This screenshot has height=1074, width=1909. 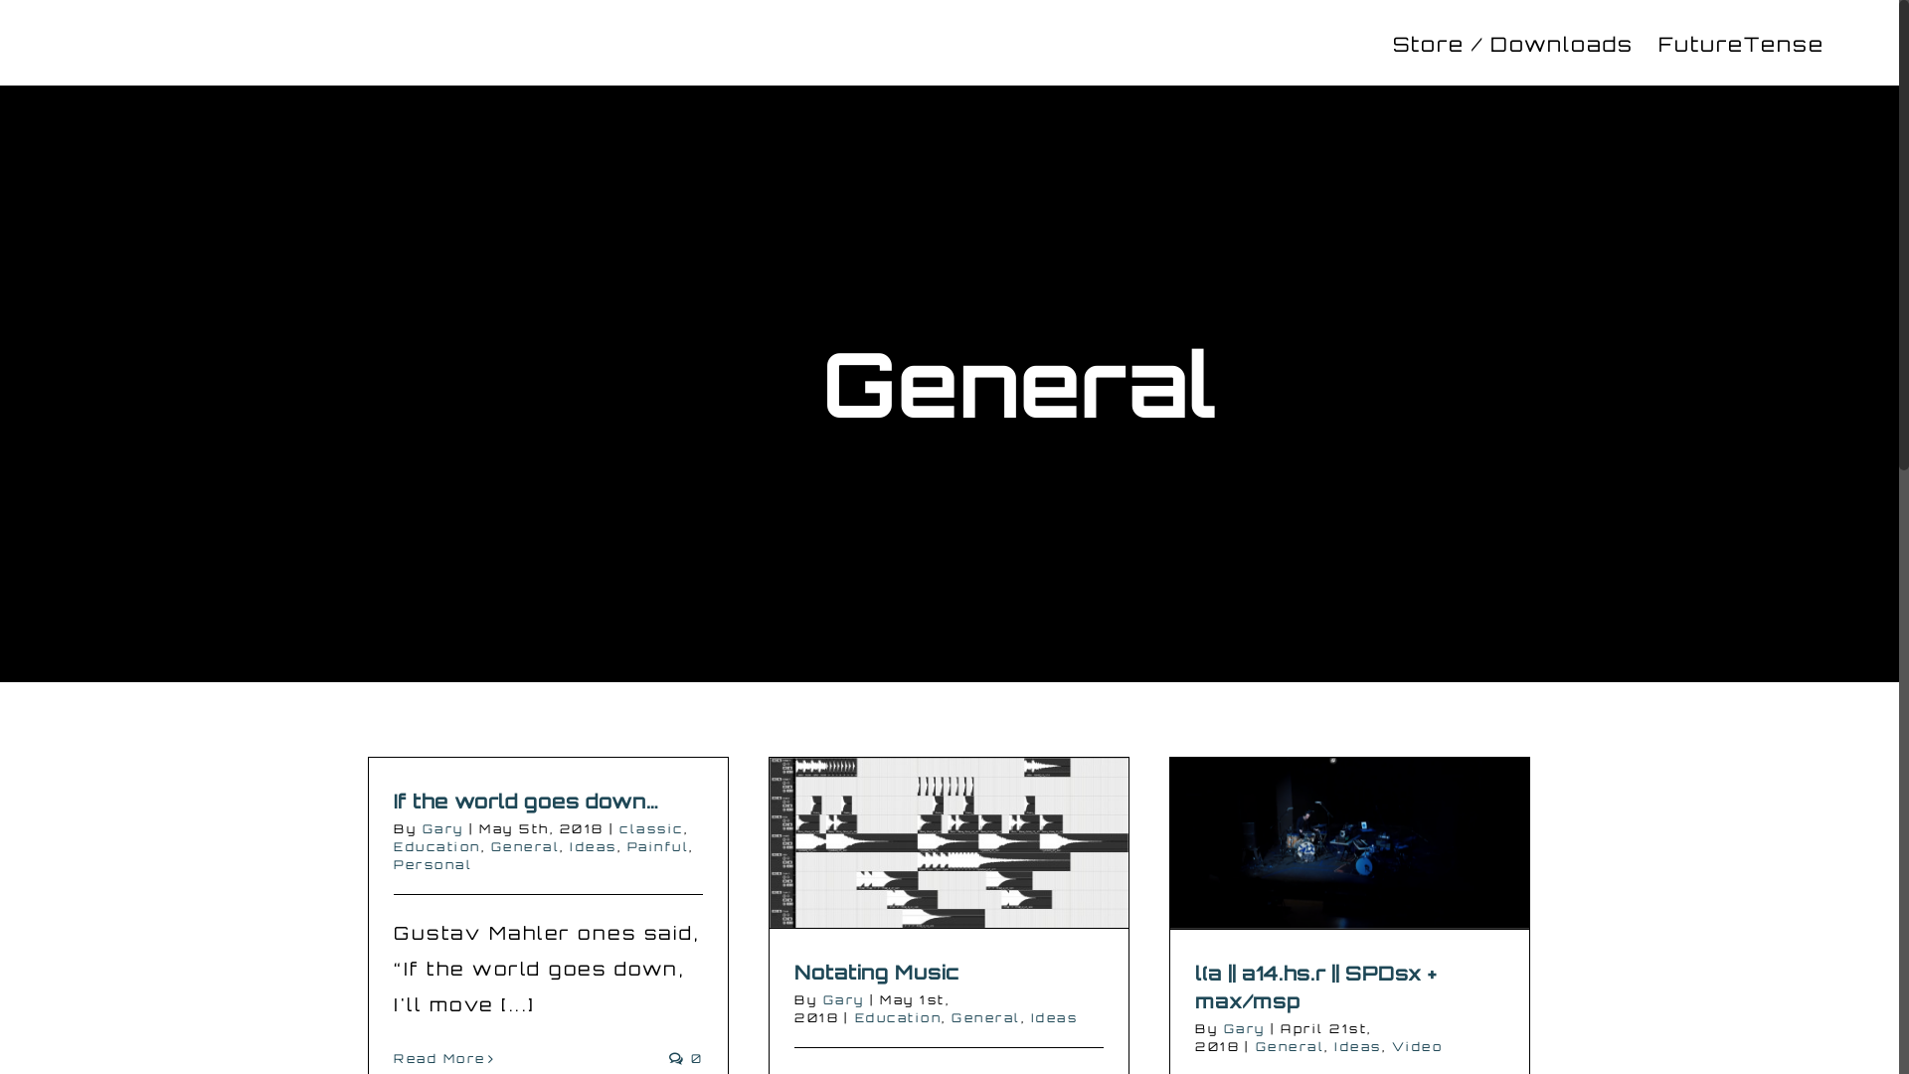 I want to click on Ideas, so click(x=594, y=847).